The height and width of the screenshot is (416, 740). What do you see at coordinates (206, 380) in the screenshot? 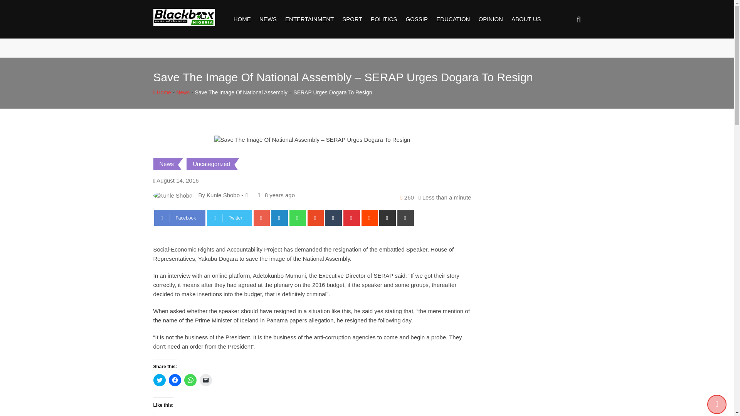
I see `Click to email a link to a friend` at bounding box center [206, 380].